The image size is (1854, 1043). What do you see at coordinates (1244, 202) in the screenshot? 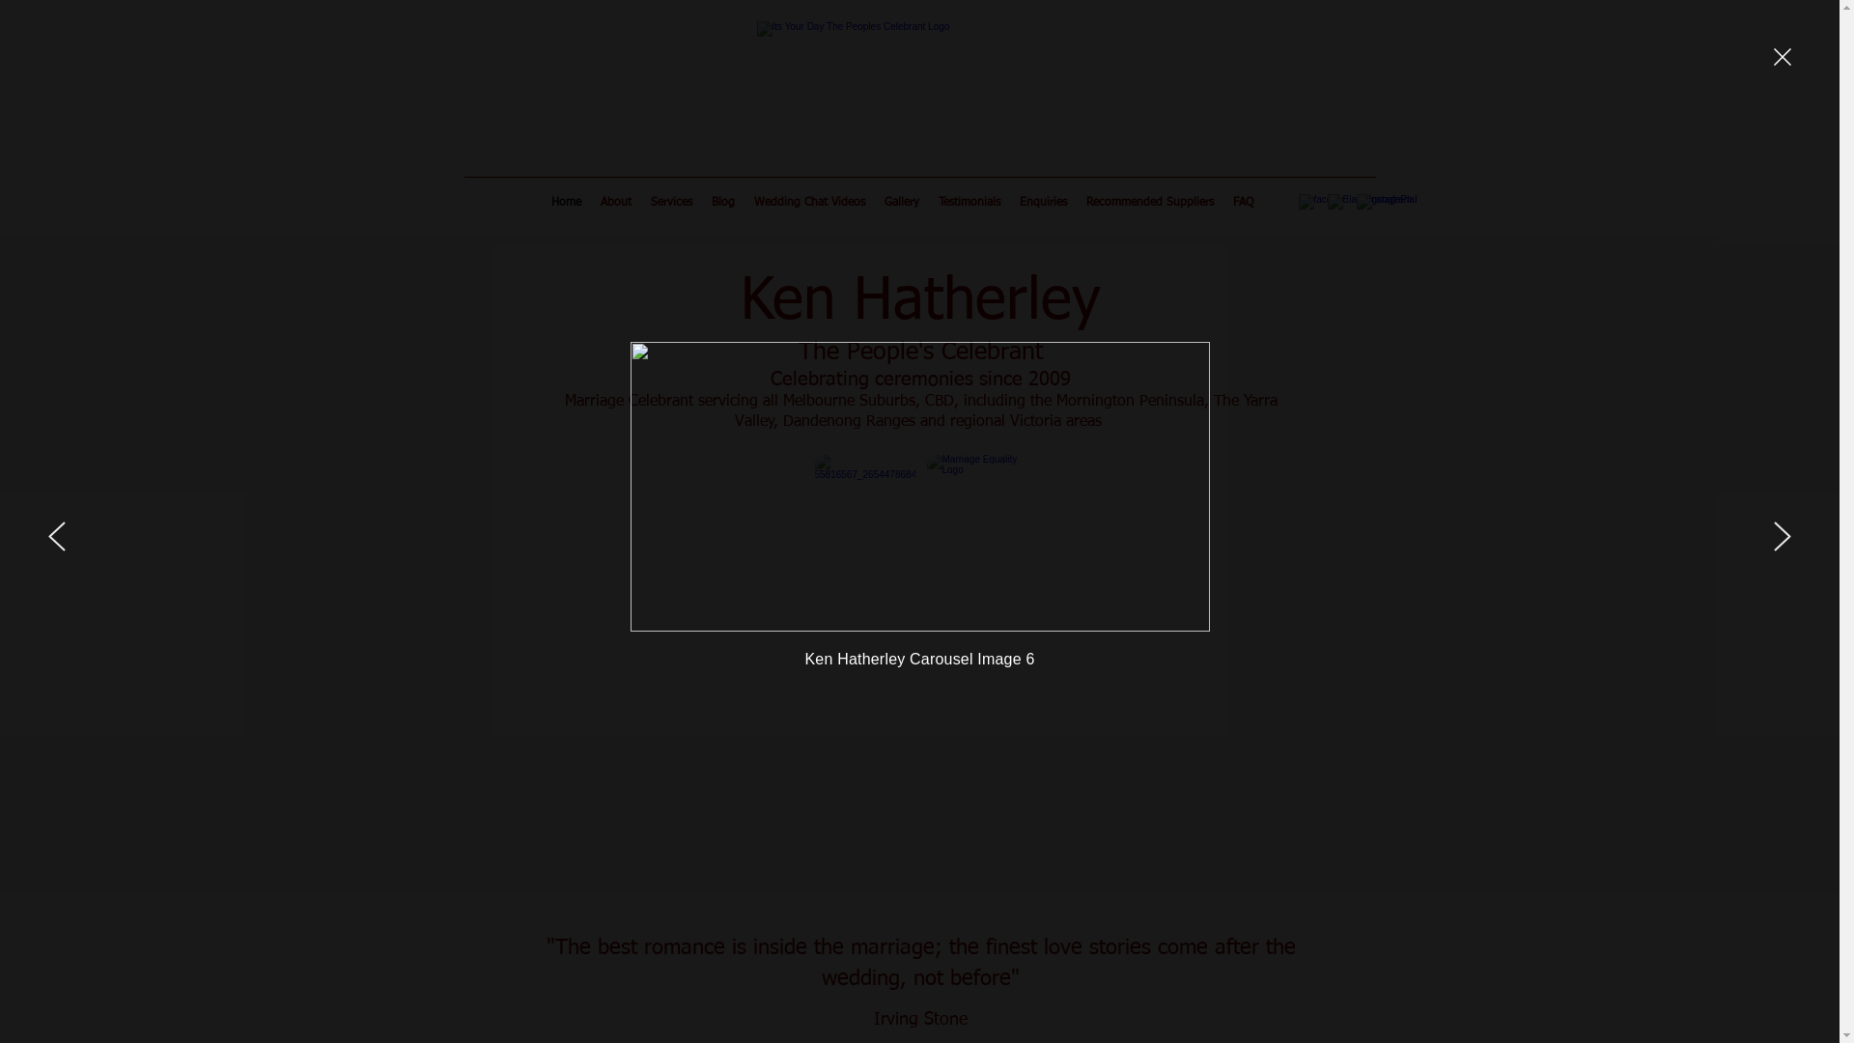
I see `FAQ` at bounding box center [1244, 202].